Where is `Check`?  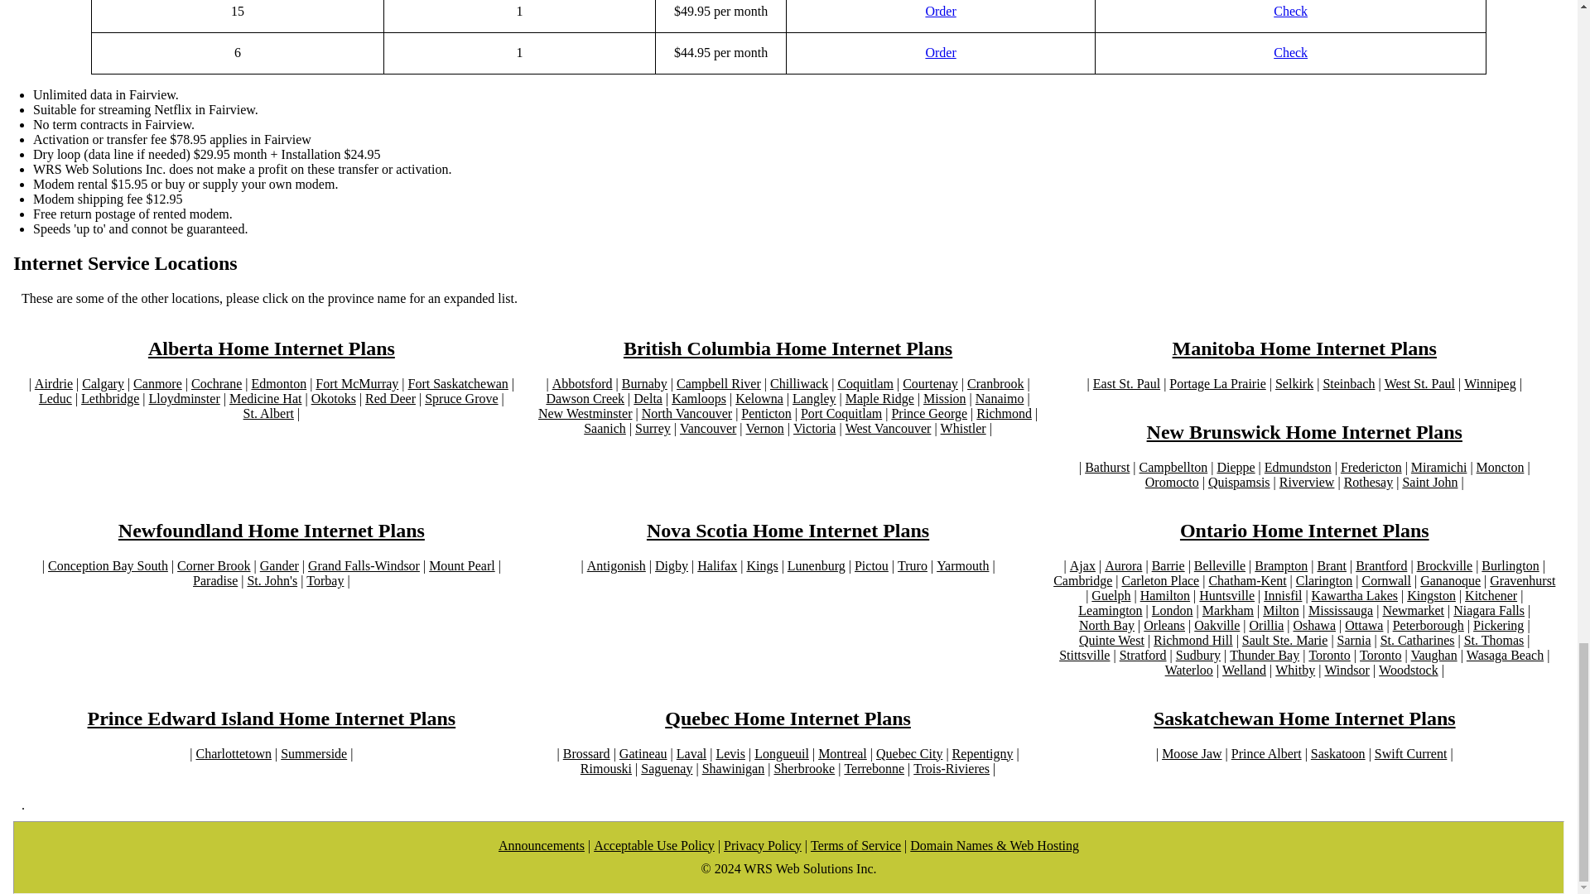 Check is located at coordinates (1290, 12).